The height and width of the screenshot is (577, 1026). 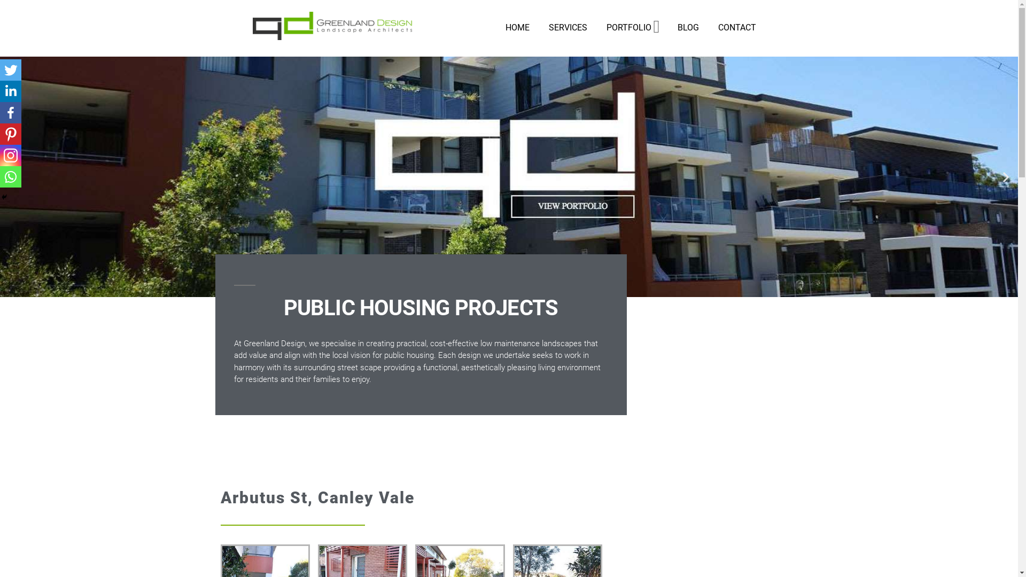 What do you see at coordinates (517, 28) in the screenshot?
I see `HOME` at bounding box center [517, 28].